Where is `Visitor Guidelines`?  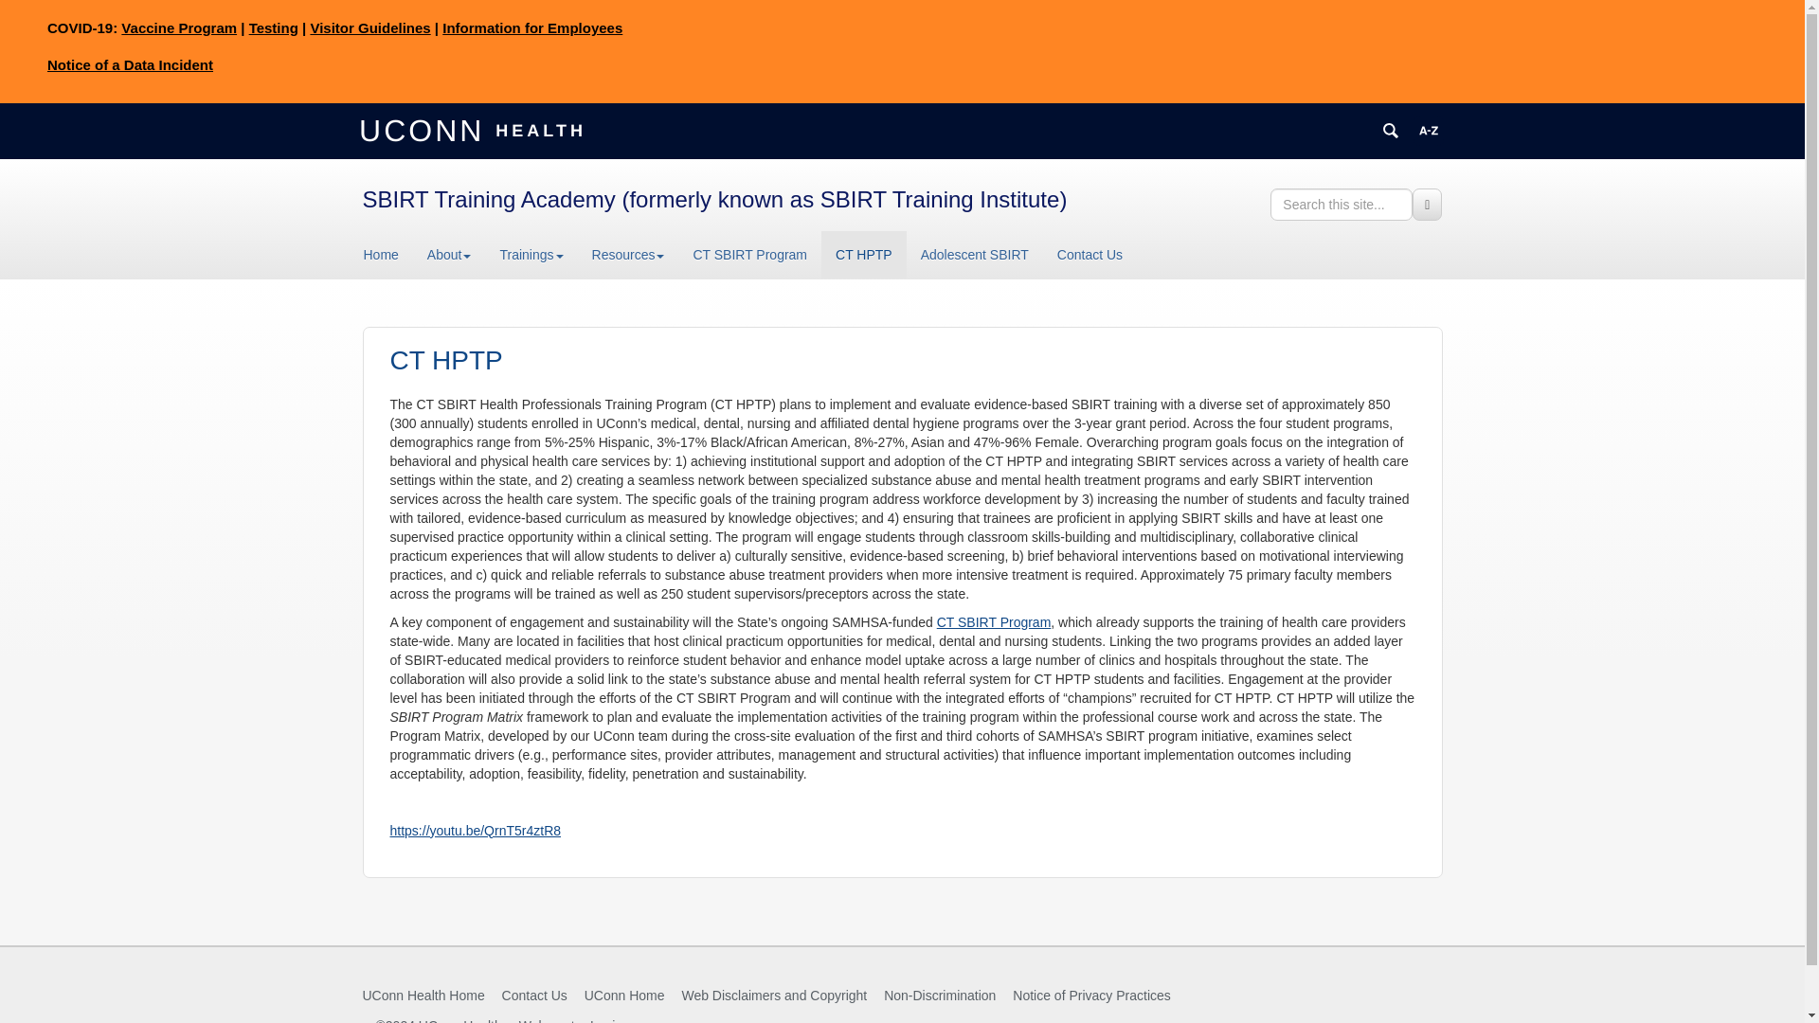 Visitor Guidelines is located at coordinates (369, 27).